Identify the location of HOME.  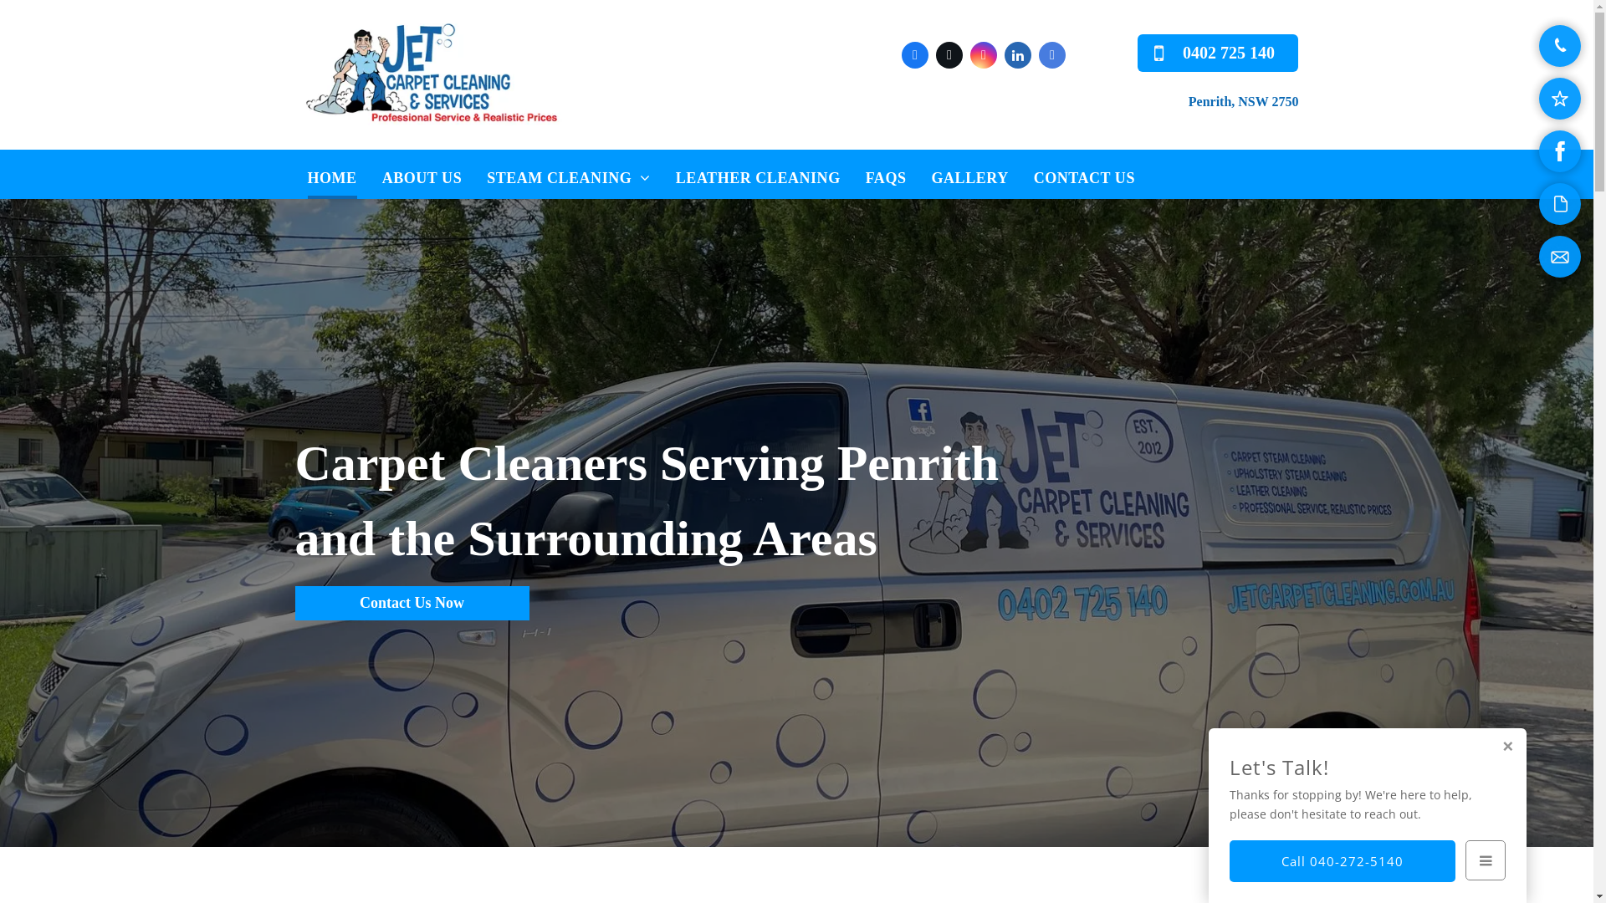
(331, 174).